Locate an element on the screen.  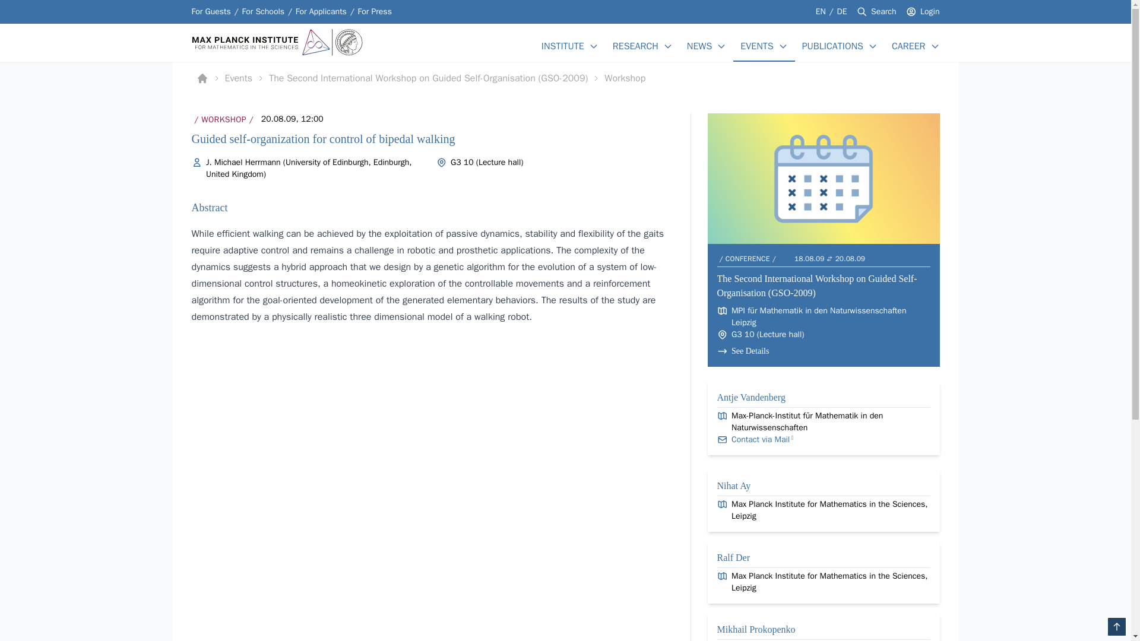
EN is located at coordinates (822, 11).